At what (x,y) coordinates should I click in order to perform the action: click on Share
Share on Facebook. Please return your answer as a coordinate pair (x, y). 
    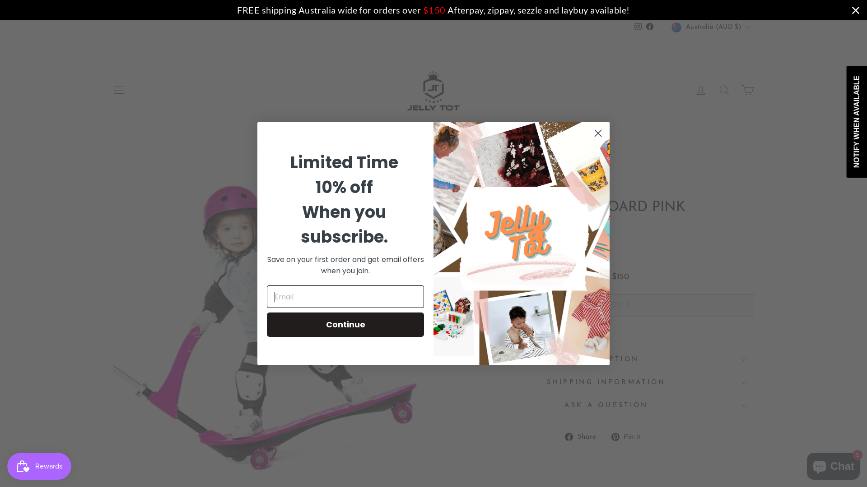
    Looking at the image, I should click on (584, 436).